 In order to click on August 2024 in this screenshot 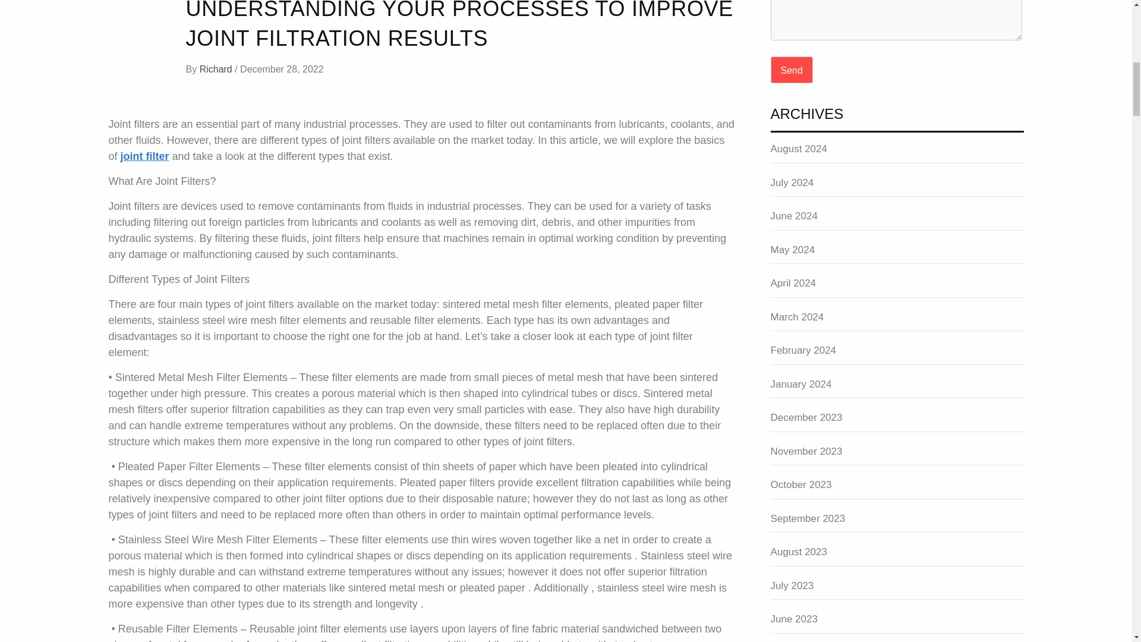, I will do `click(897, 152)`.